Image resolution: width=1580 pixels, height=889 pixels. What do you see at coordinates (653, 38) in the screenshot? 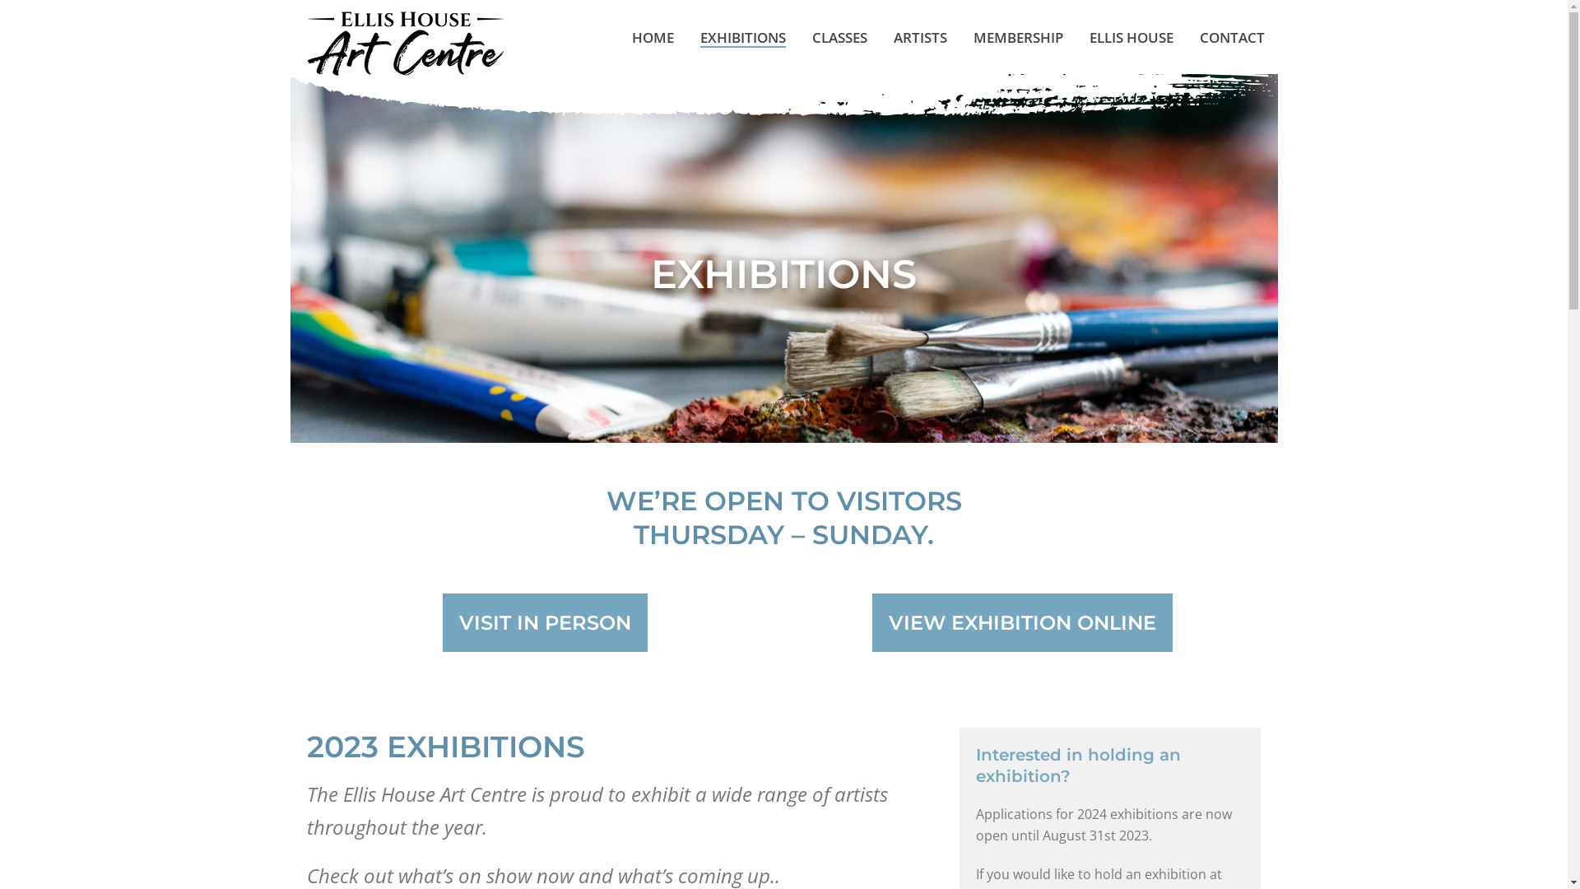
I see `HOME` at bounding box center [653, 38].